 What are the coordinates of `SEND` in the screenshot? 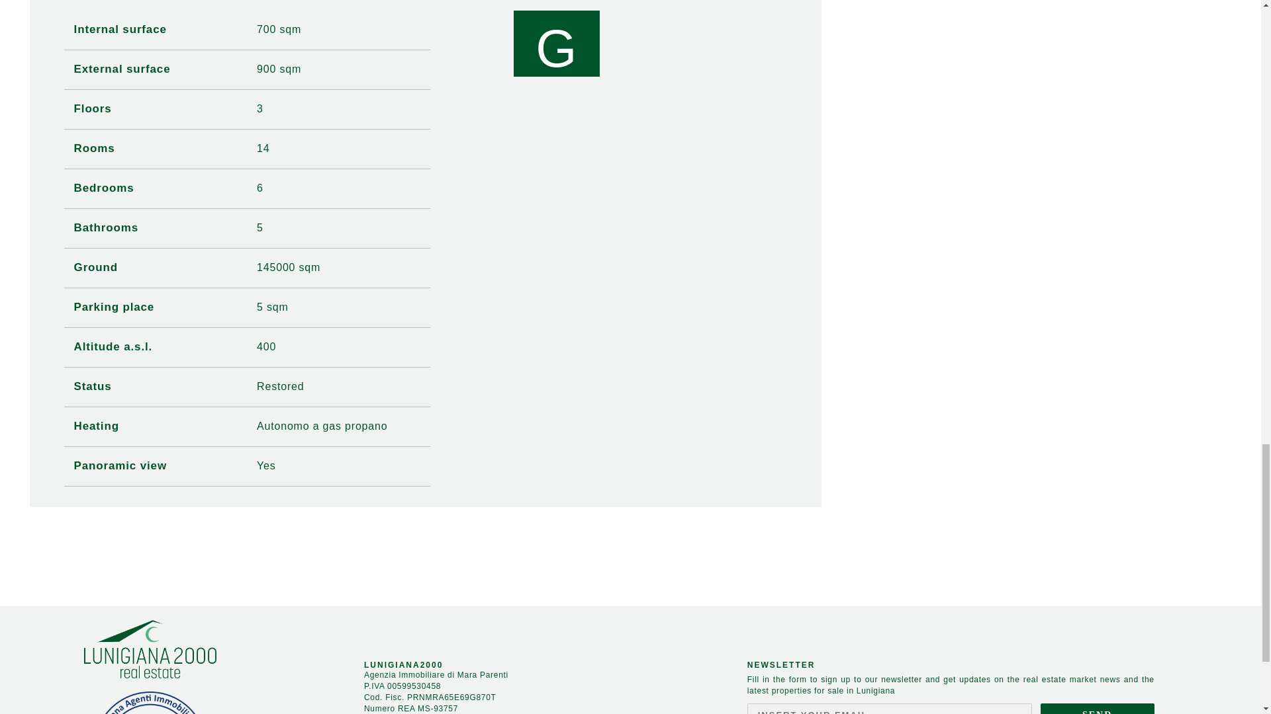 It's located at (1098, 709).